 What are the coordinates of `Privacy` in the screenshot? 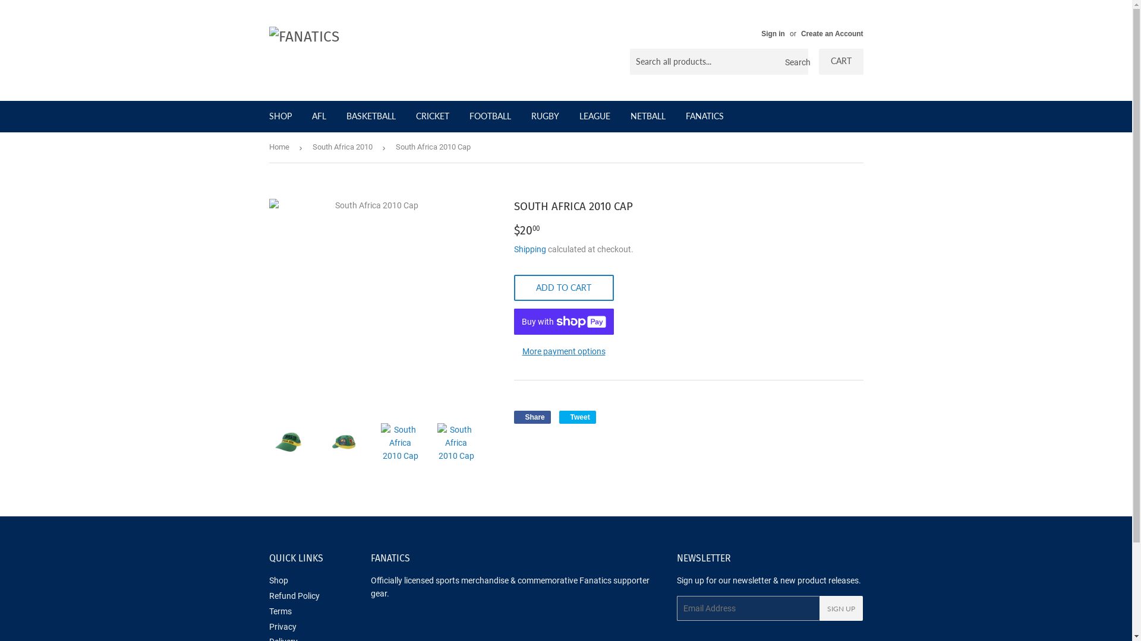 It's located at (282, 627).